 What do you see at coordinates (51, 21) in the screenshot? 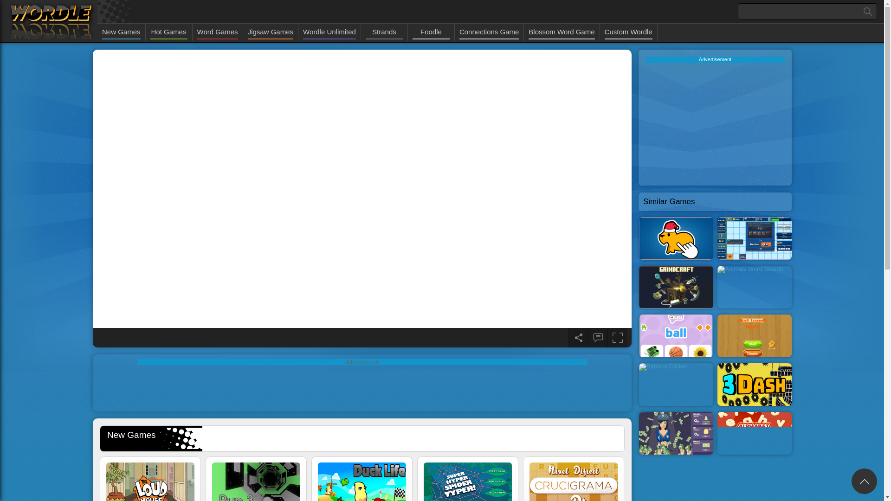
I see `Wordle Website` at bounding box center [51, 21].